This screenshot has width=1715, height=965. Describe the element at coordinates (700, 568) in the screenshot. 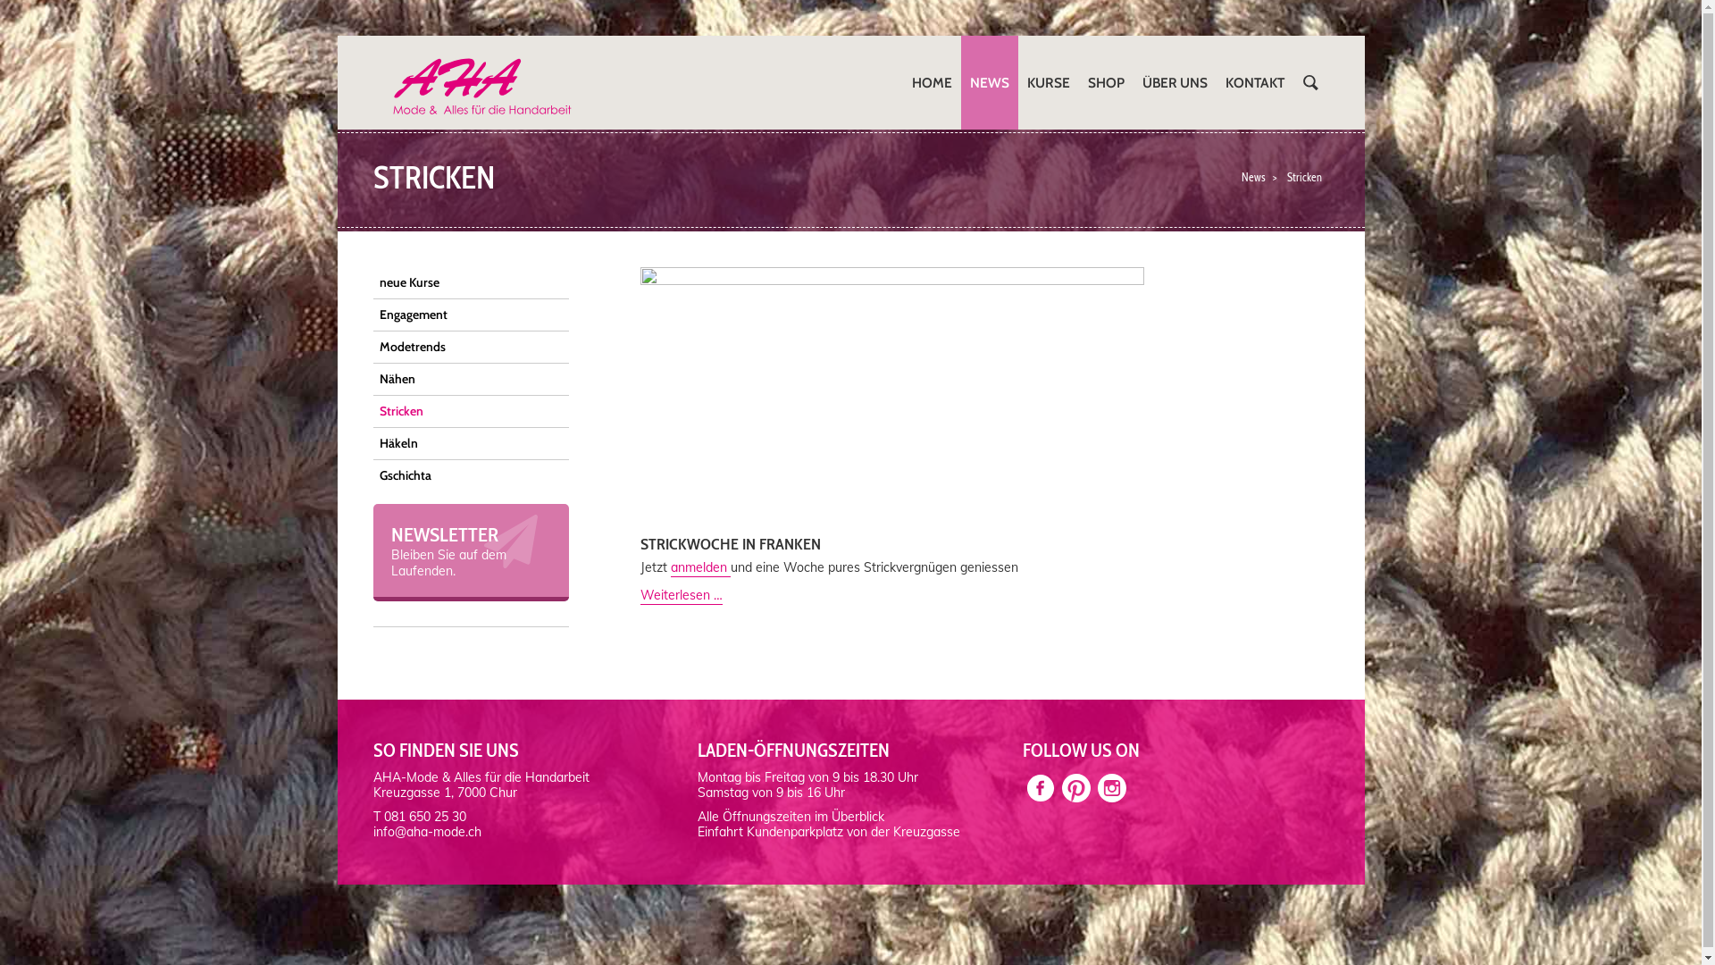

I see `anmelden` at that location.